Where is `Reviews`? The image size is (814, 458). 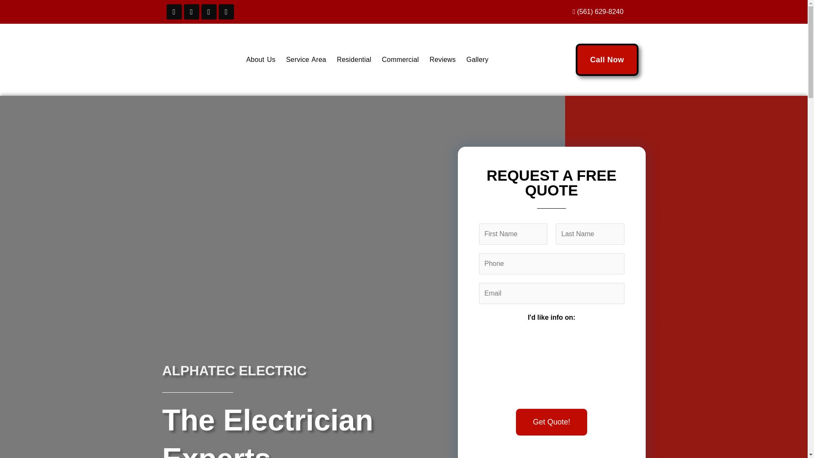
Reviews is located at coordinates (442, 59).